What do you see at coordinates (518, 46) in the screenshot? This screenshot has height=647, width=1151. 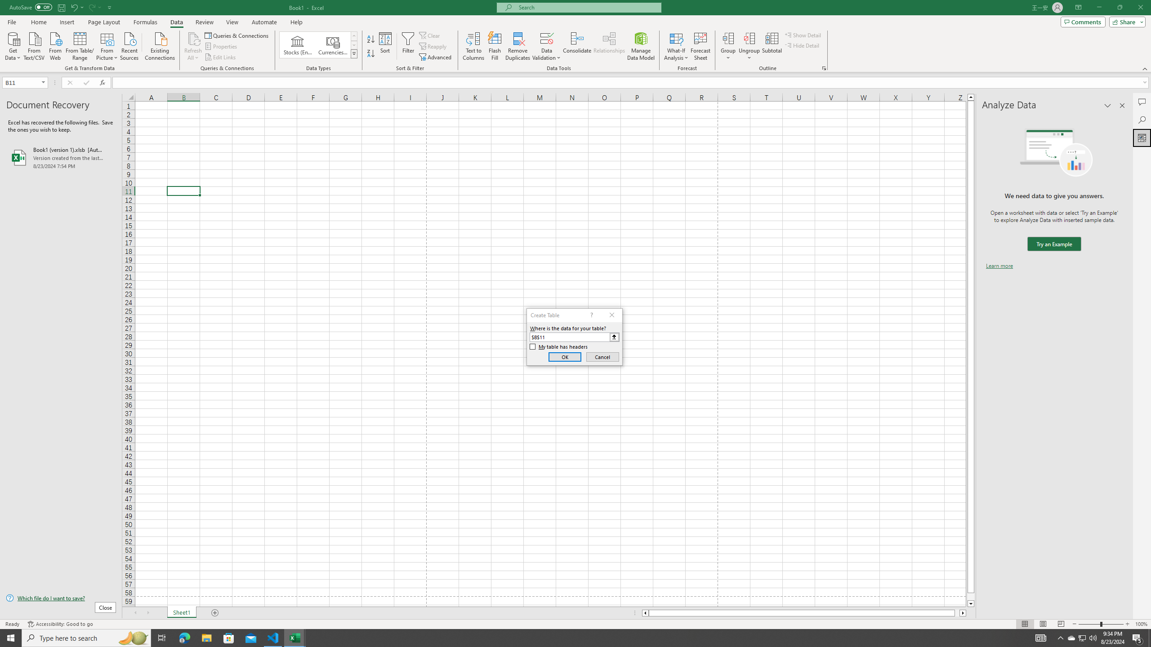 I see `Remove Duplicates` at bounding box center [518, 46].